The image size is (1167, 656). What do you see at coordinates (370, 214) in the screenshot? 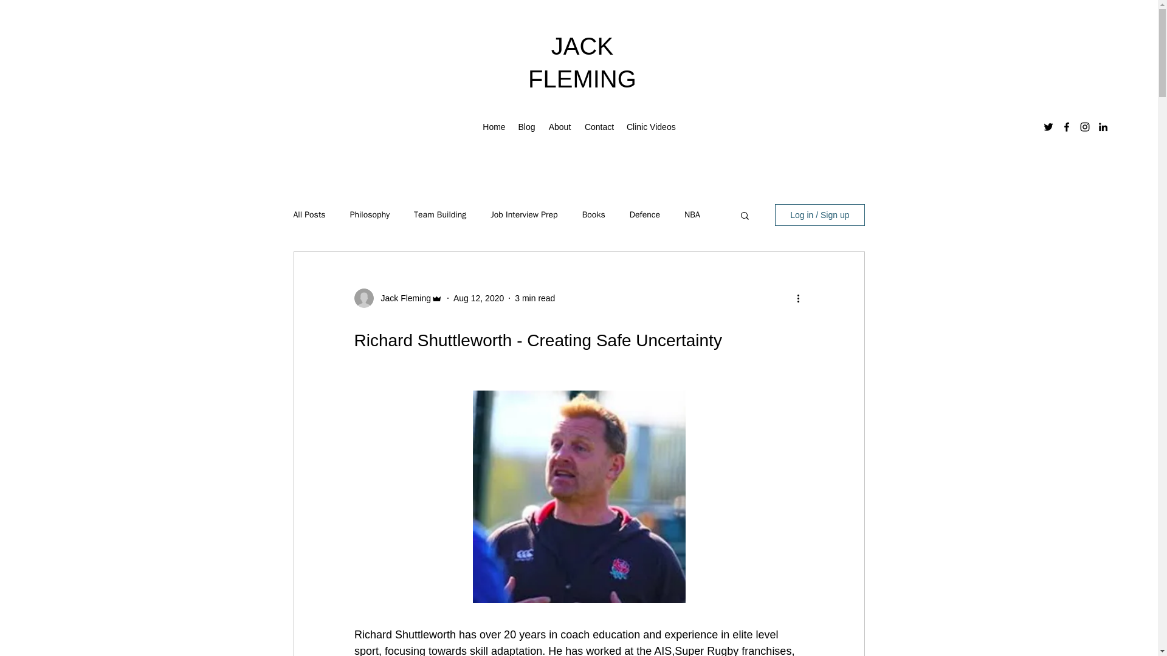
I see `Philosophy` at bounding box center [370, 214].